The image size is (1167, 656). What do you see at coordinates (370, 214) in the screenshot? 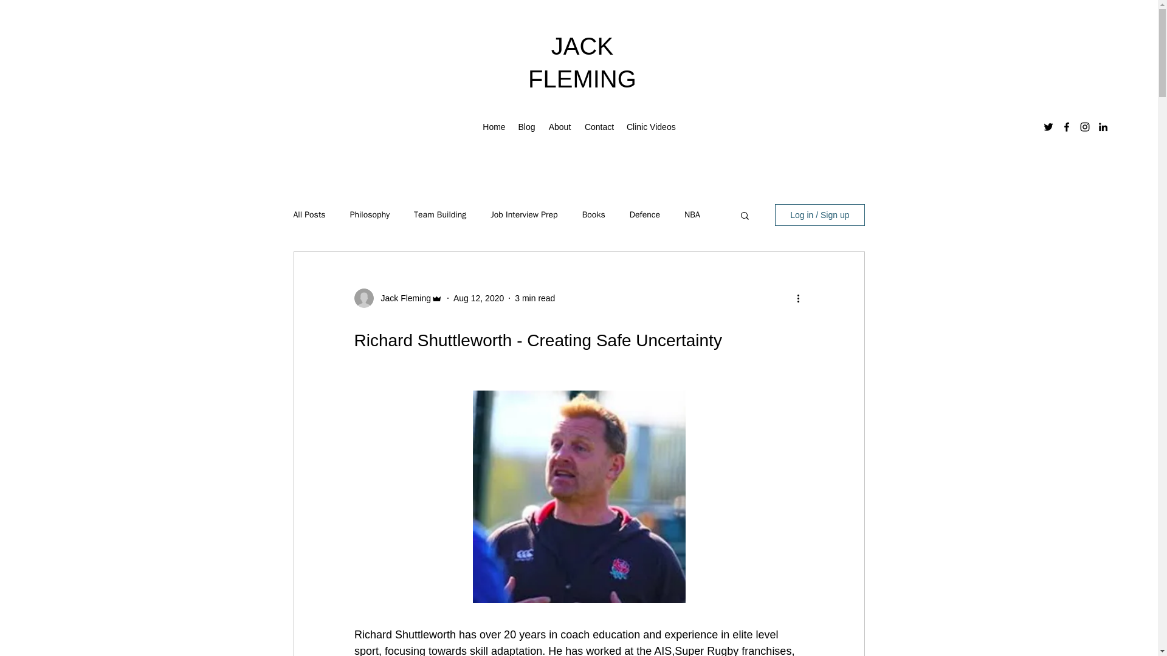
I see `Philosophy` at bounding box center [370, 214].